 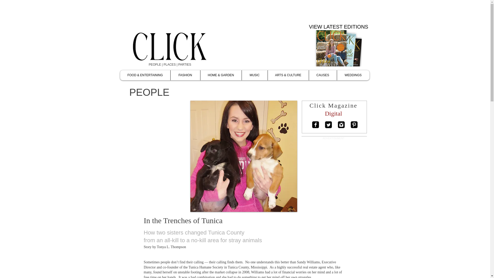 What do you see at coordinates (323, 75) in the screenshot?
I see `CAUSES` at bounding box center [323, 75].